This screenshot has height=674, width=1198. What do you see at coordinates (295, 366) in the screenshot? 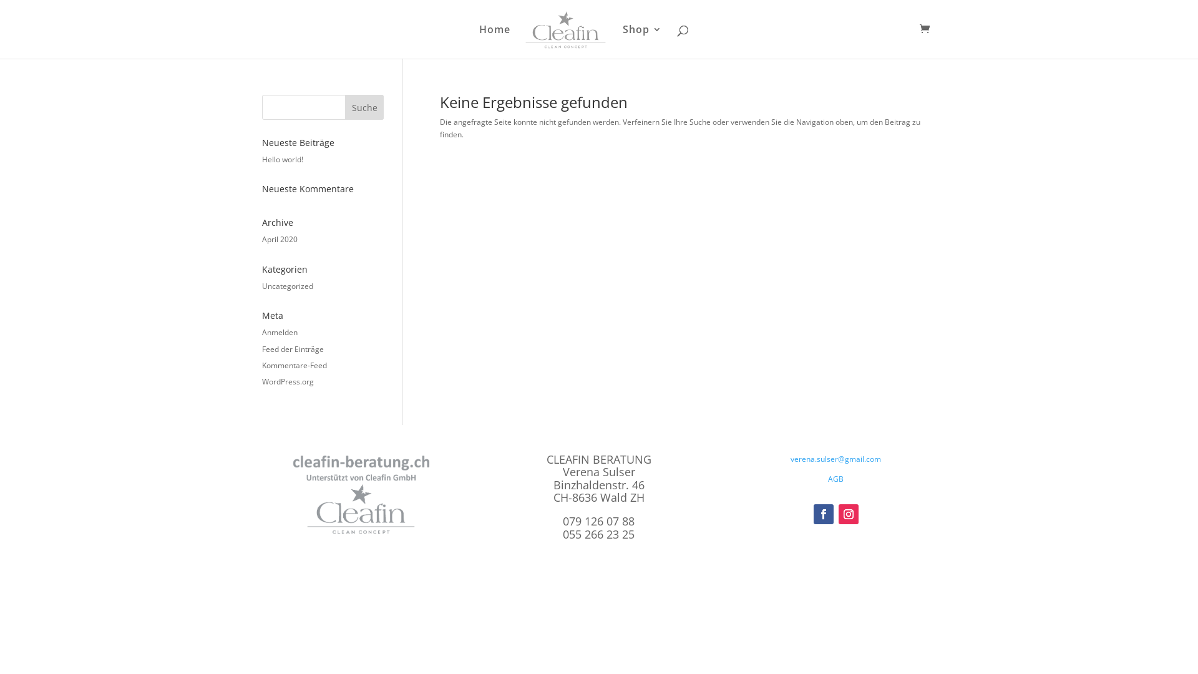
I see `Kommentare-Feed` at bounding box center [295, 366].